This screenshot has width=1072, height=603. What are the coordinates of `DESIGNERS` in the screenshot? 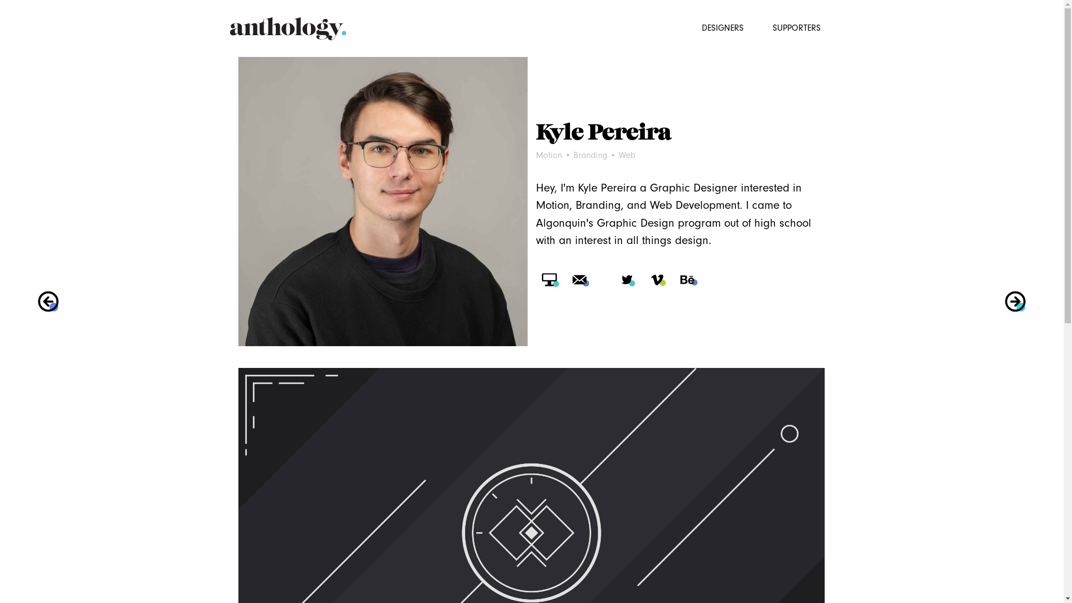 It's located at (723, 26).